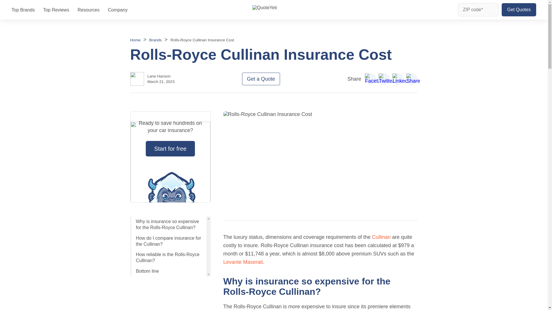 Image resolution: width=552 pixels, height=310 pixels. Describe the element at coordinates (89, 10) in the screenshot. I see `Resources` at that location.